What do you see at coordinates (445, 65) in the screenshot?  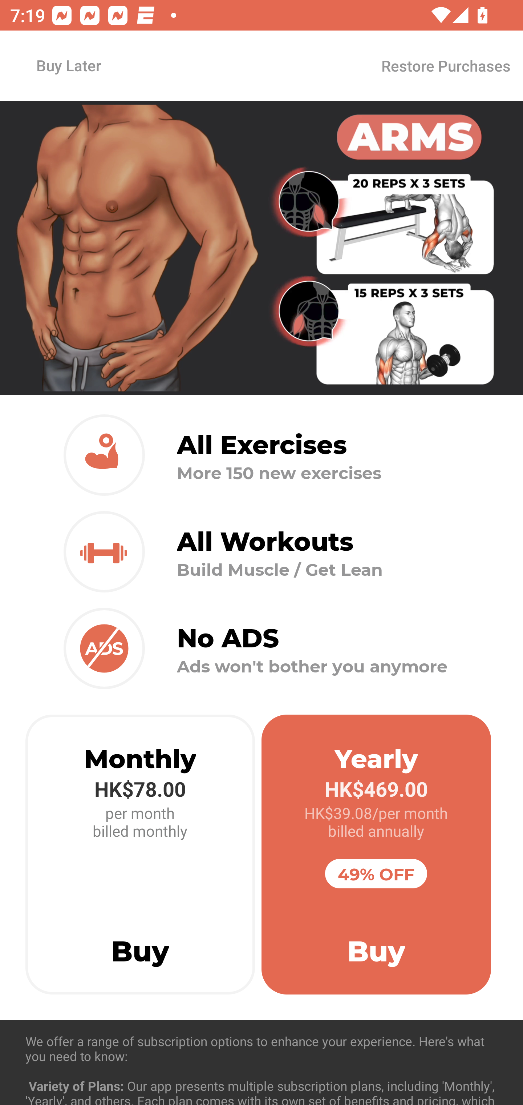 I see `Restore Purchases` at bounding box center [445, 65].